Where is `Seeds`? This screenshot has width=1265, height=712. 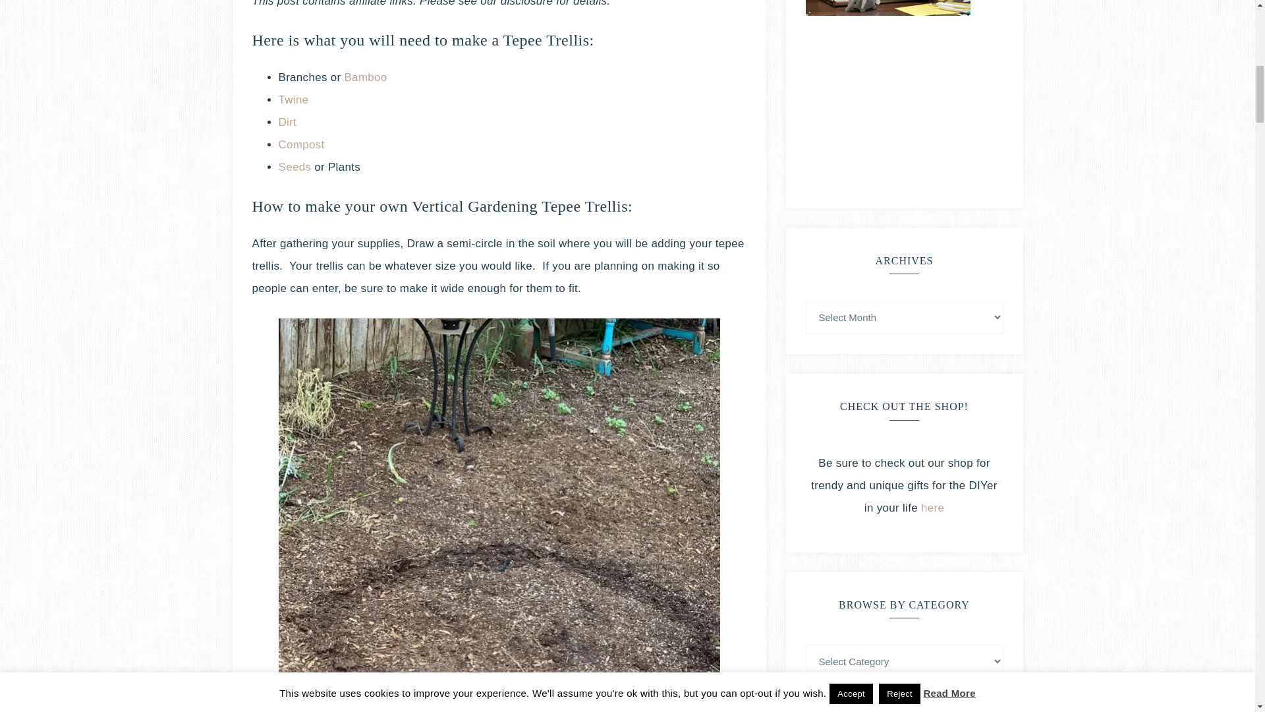
Seeds is located at coordinates (296, 167).